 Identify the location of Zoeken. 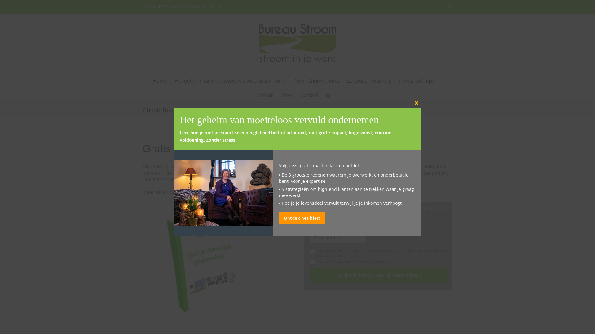
(328, 95).